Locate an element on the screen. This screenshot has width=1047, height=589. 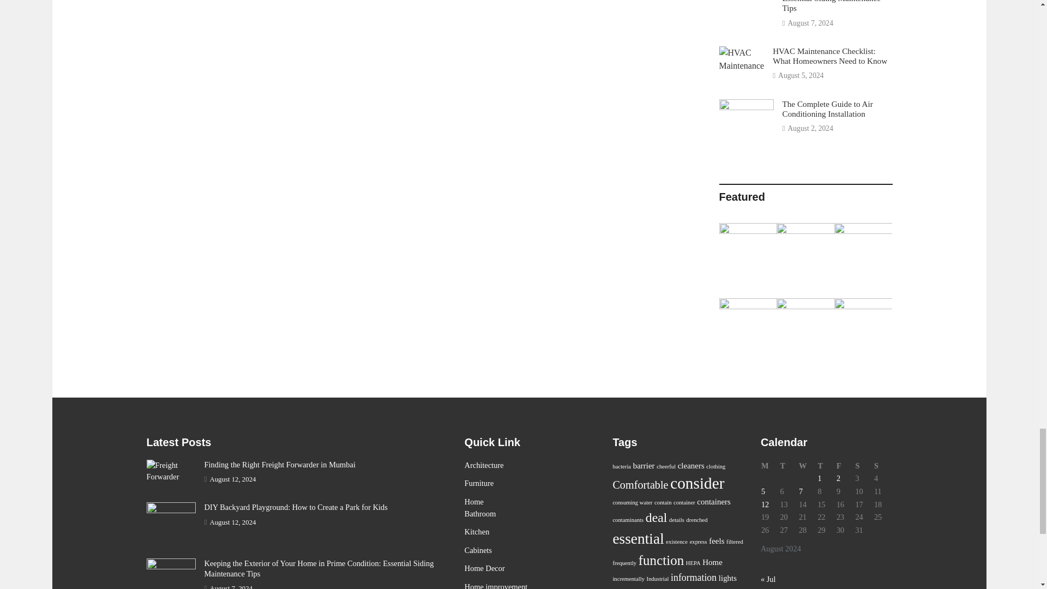
Monday is located at coordinates (770, 466).